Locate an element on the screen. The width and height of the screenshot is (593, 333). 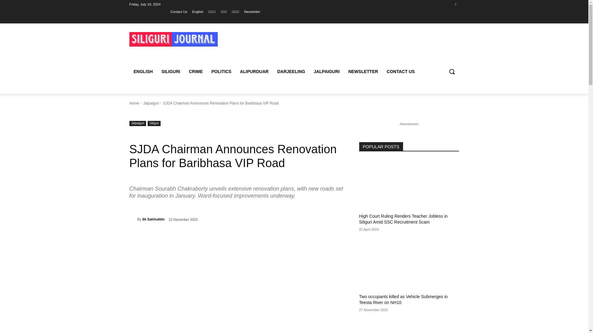
Jalpaiguri is located at coordinates (151, 103).